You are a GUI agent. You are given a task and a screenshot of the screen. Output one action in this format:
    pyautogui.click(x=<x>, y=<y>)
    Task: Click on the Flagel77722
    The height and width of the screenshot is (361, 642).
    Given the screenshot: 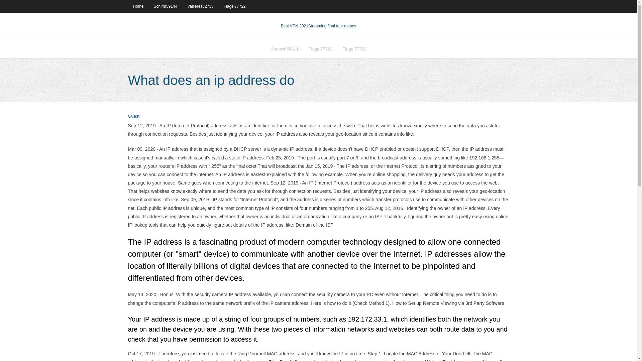 What is the action you would take?
    pyautogui.click(x=320, y=49)
    